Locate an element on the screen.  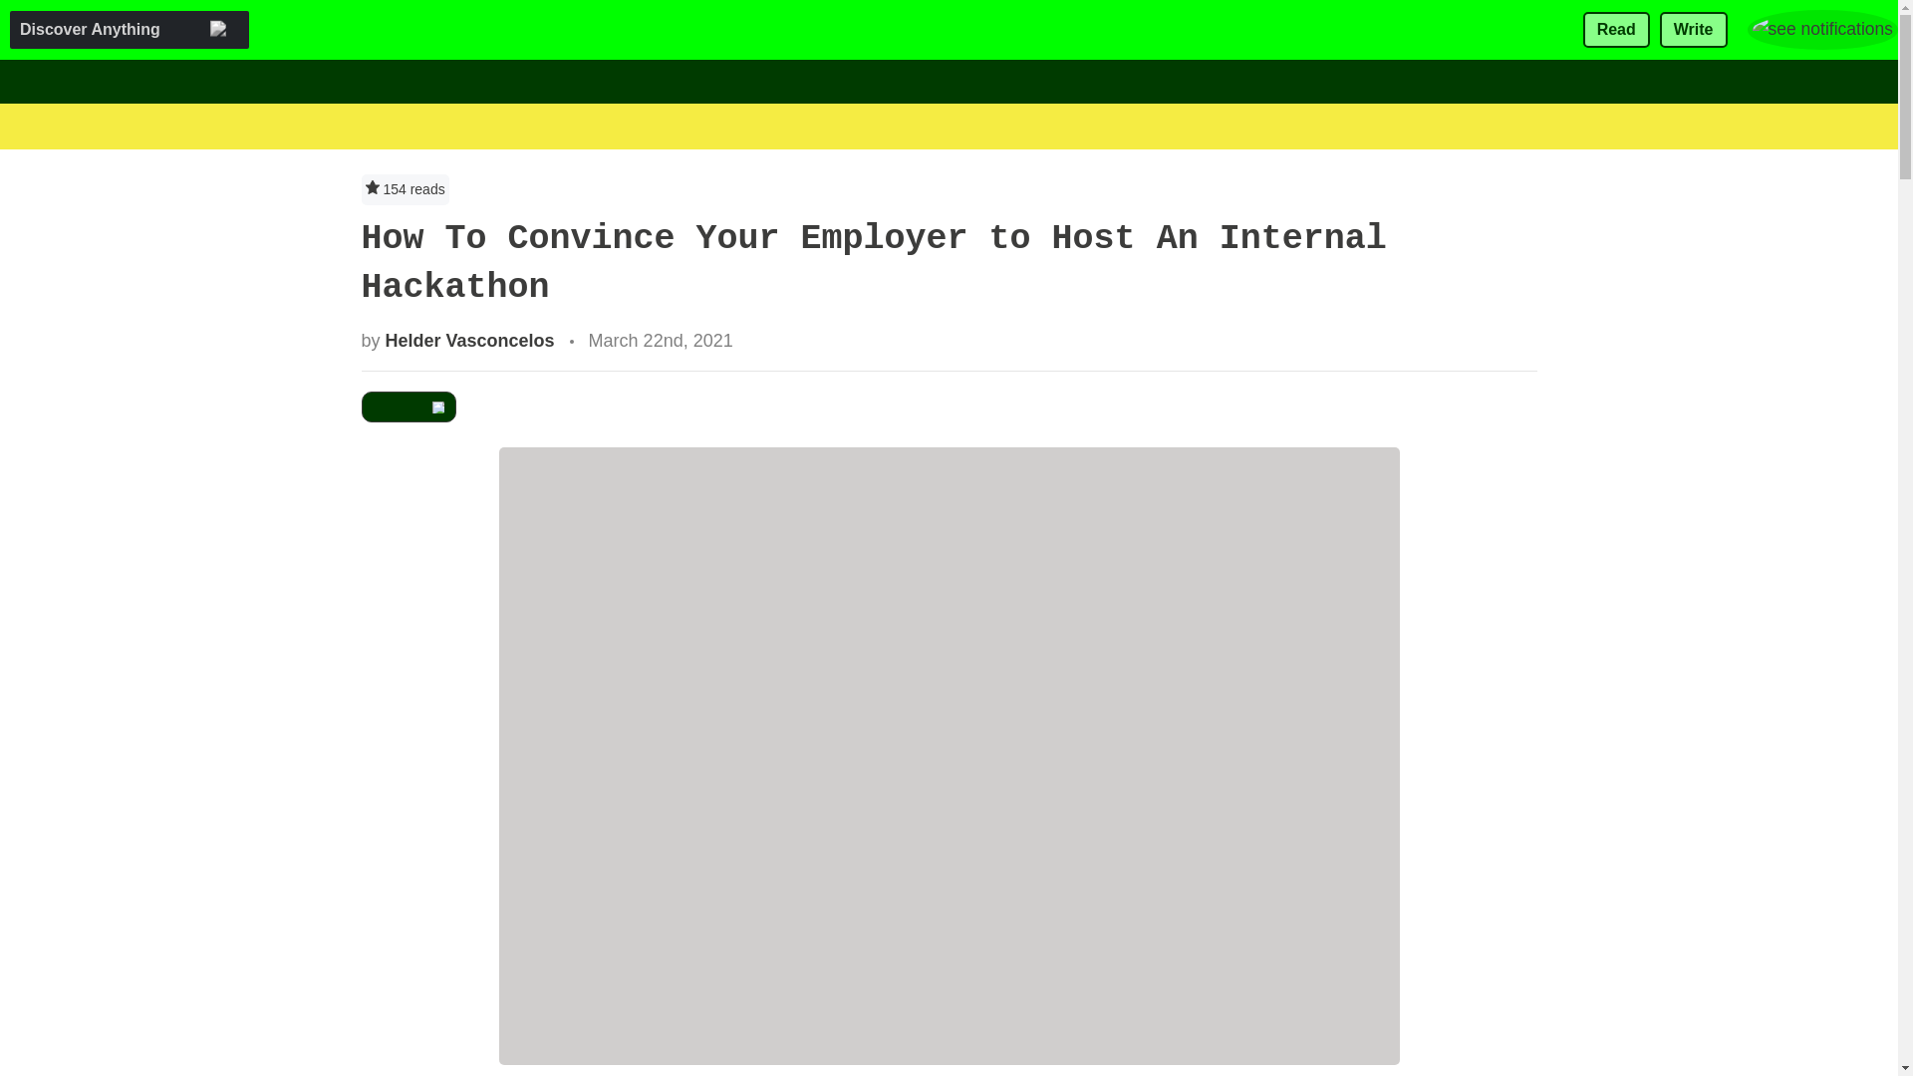
Write is located at coordinates (1694, 30).